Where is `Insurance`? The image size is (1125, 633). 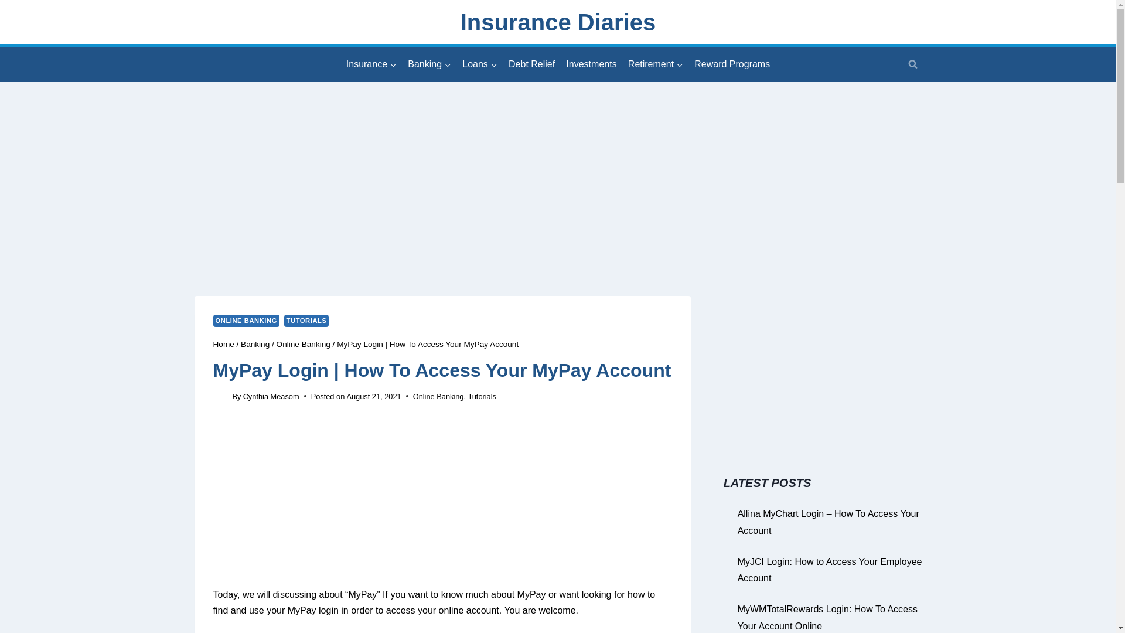 Insurance is located at coordinates (371, 64).